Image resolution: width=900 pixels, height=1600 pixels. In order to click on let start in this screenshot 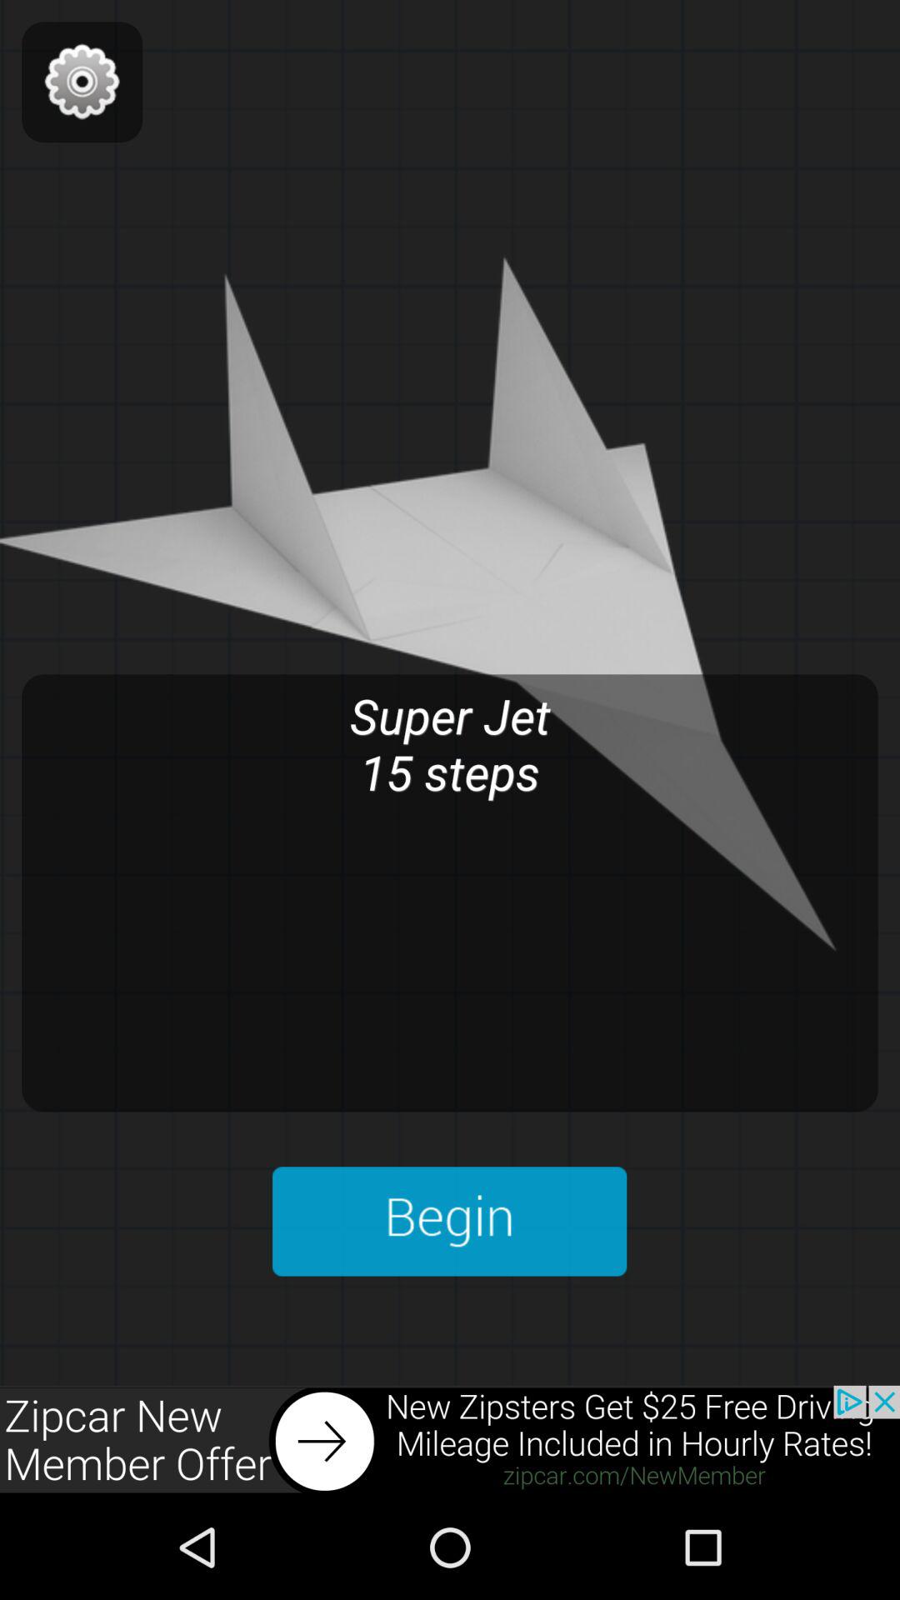, I will do `click(450, 1222)`.